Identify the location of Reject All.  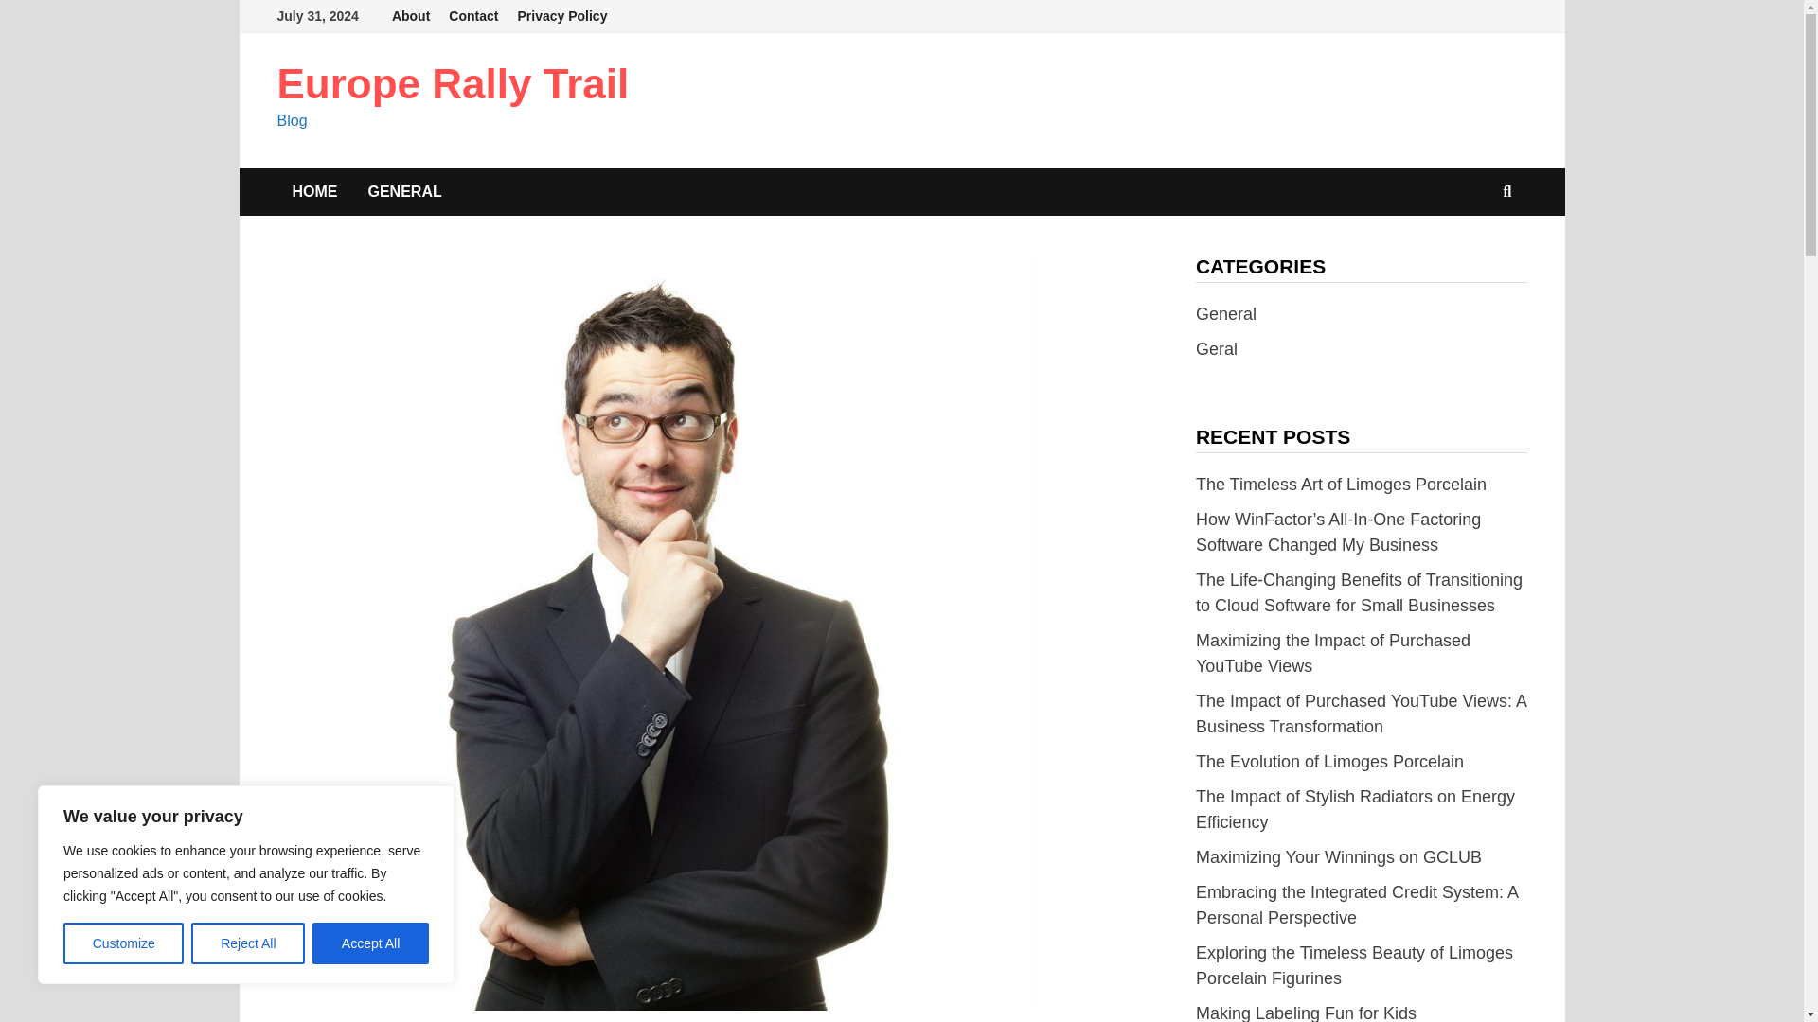
(248, 943).